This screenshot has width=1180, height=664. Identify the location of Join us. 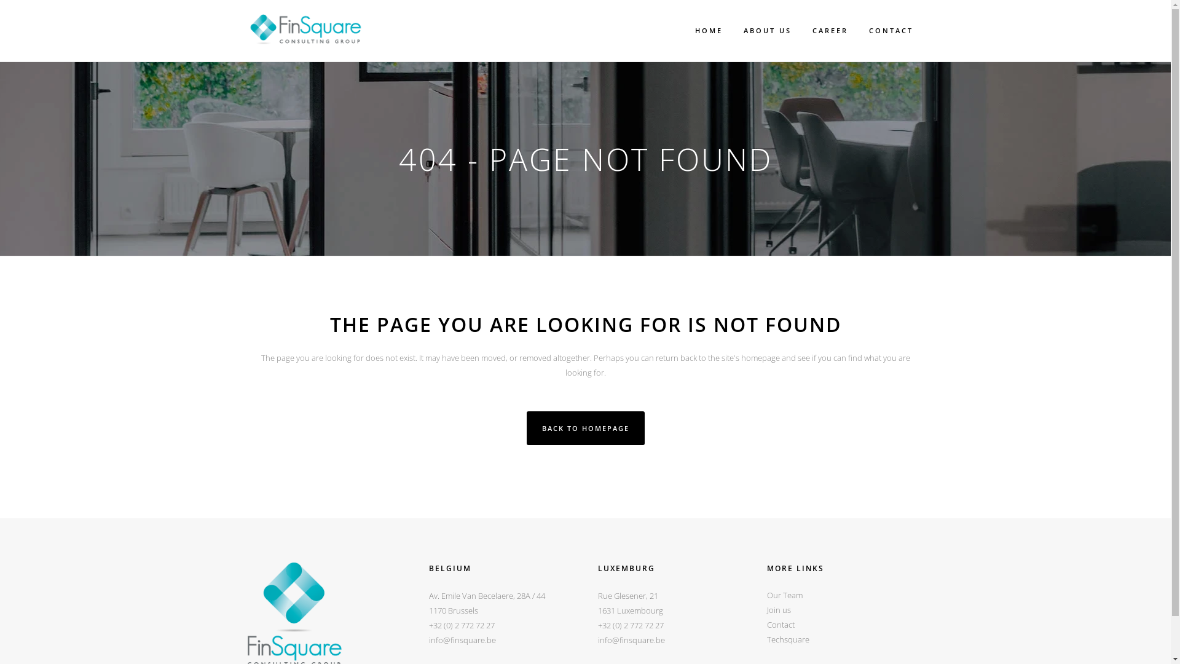
(846, 610).